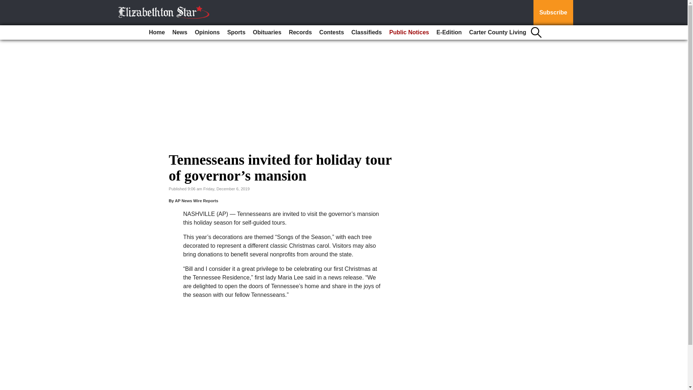 The width and height of the screenshot is (693, 390). What do you see at coordinates (196, 200) in the screenshot?
I see `AP News Wire Reports` at bounding box center [196, 200].